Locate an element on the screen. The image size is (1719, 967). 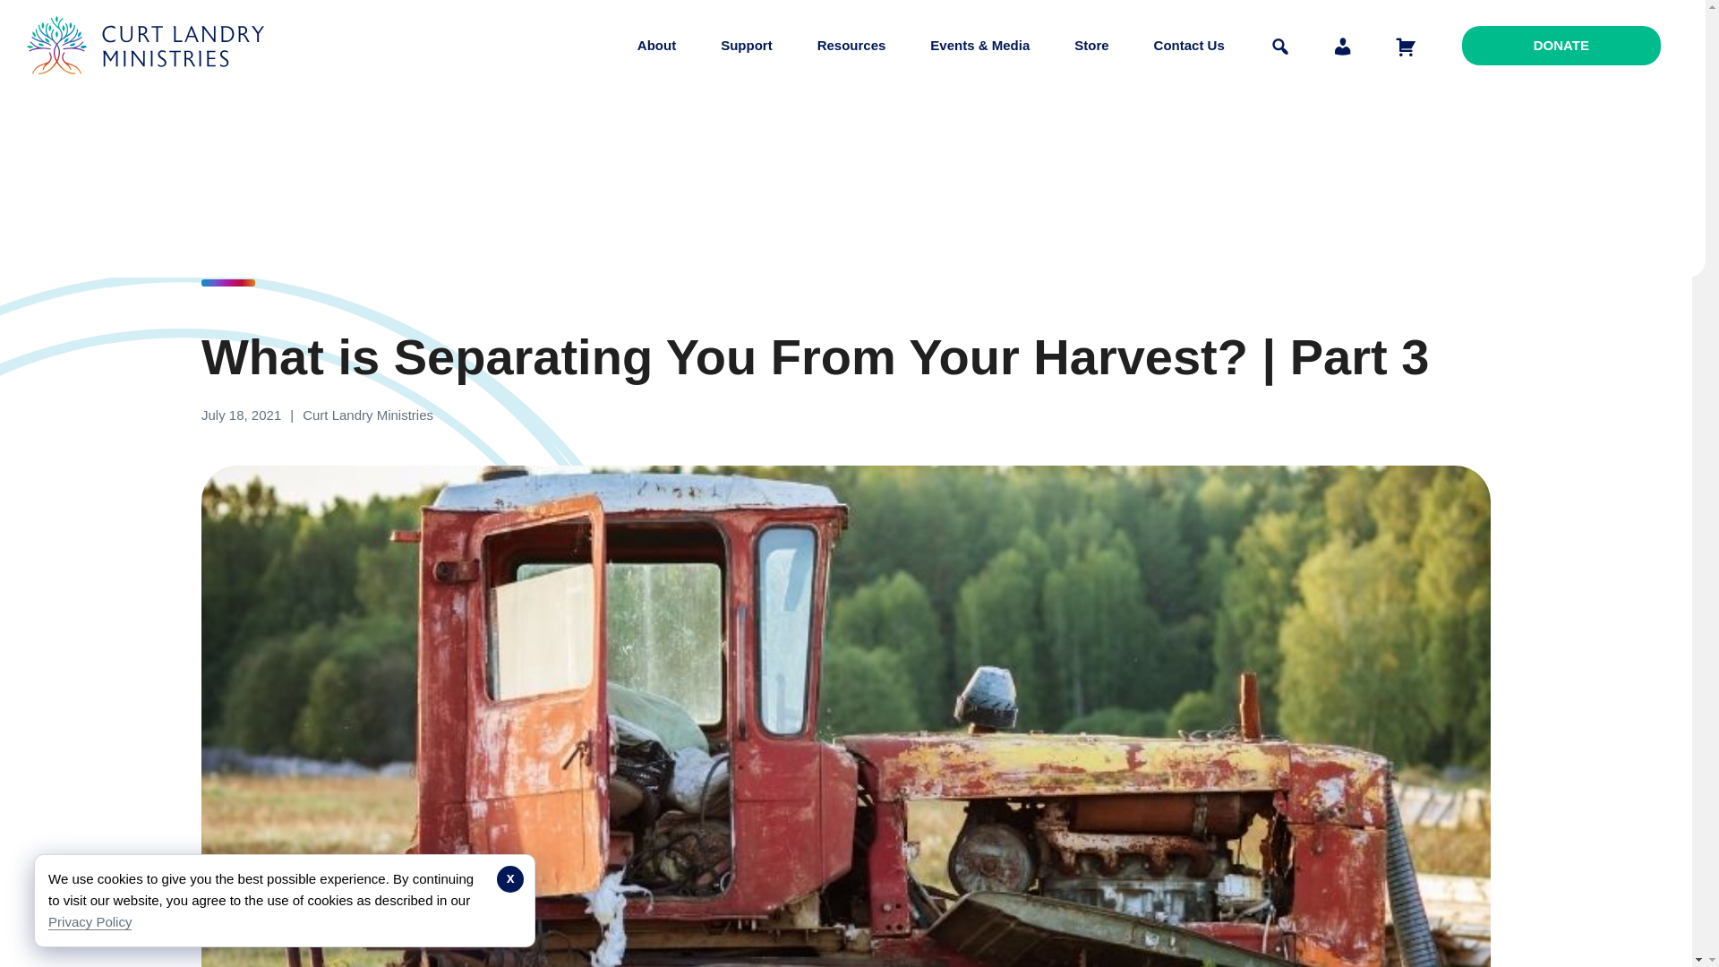
Store is located at coordinates (1091, 45).